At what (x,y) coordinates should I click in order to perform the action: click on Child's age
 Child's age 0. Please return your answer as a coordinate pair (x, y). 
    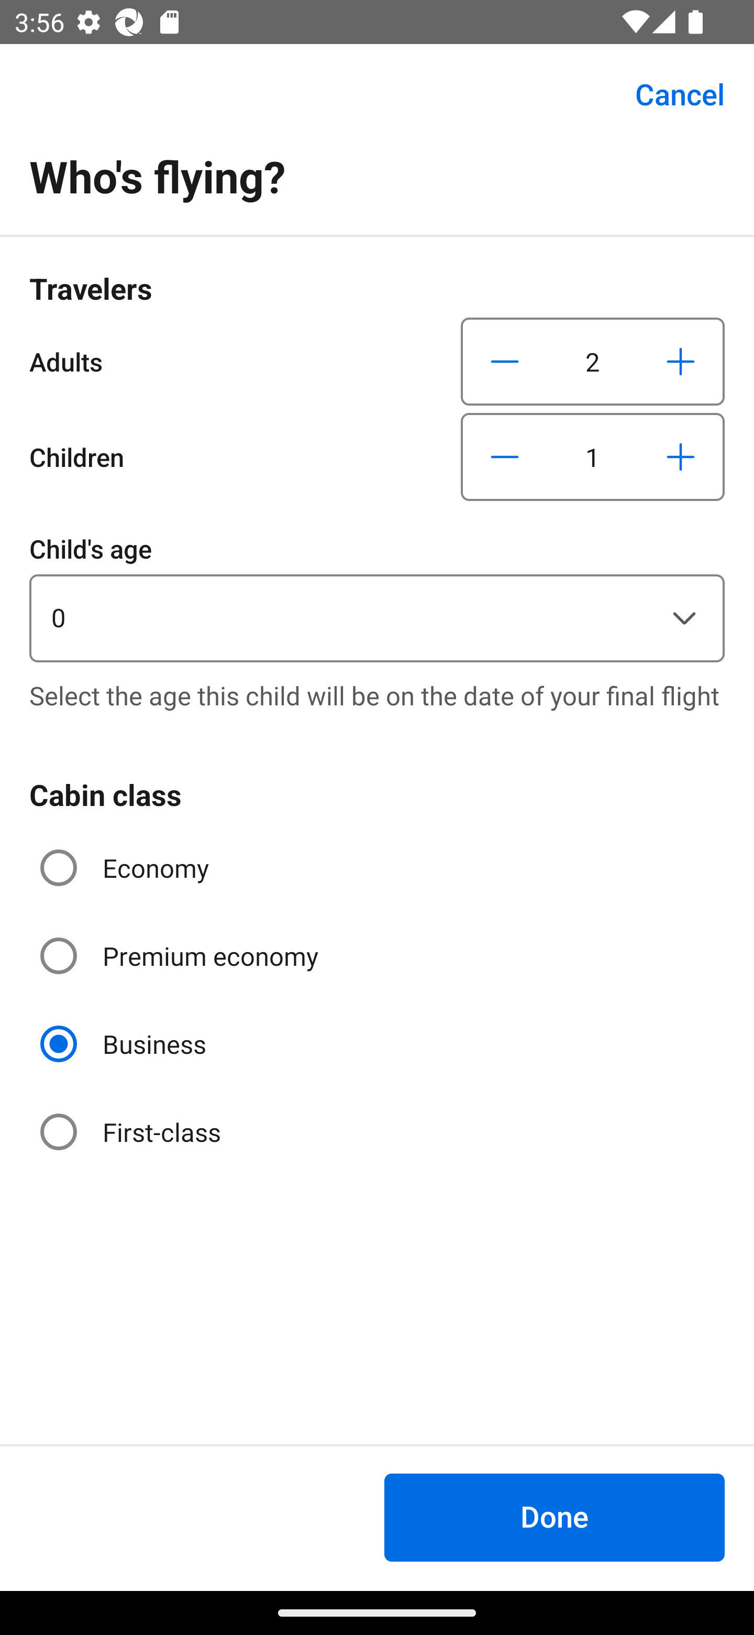
    Looking at the image, I should click on (377, 595).